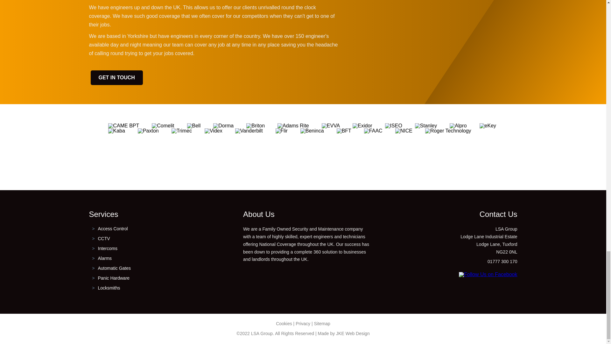  Describe the element at coordinates (116, 78) in the screenshot. I see `GET IN TOUCH` at that location.